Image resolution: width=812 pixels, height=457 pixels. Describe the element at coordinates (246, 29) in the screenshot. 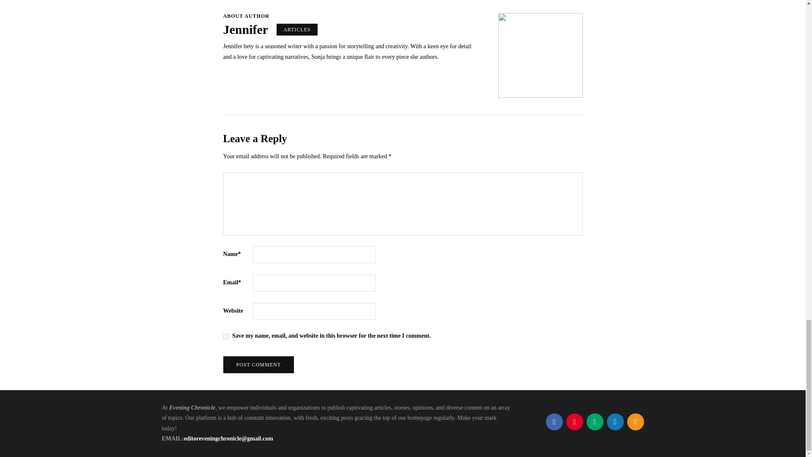

I see `Jennifer` at that location.